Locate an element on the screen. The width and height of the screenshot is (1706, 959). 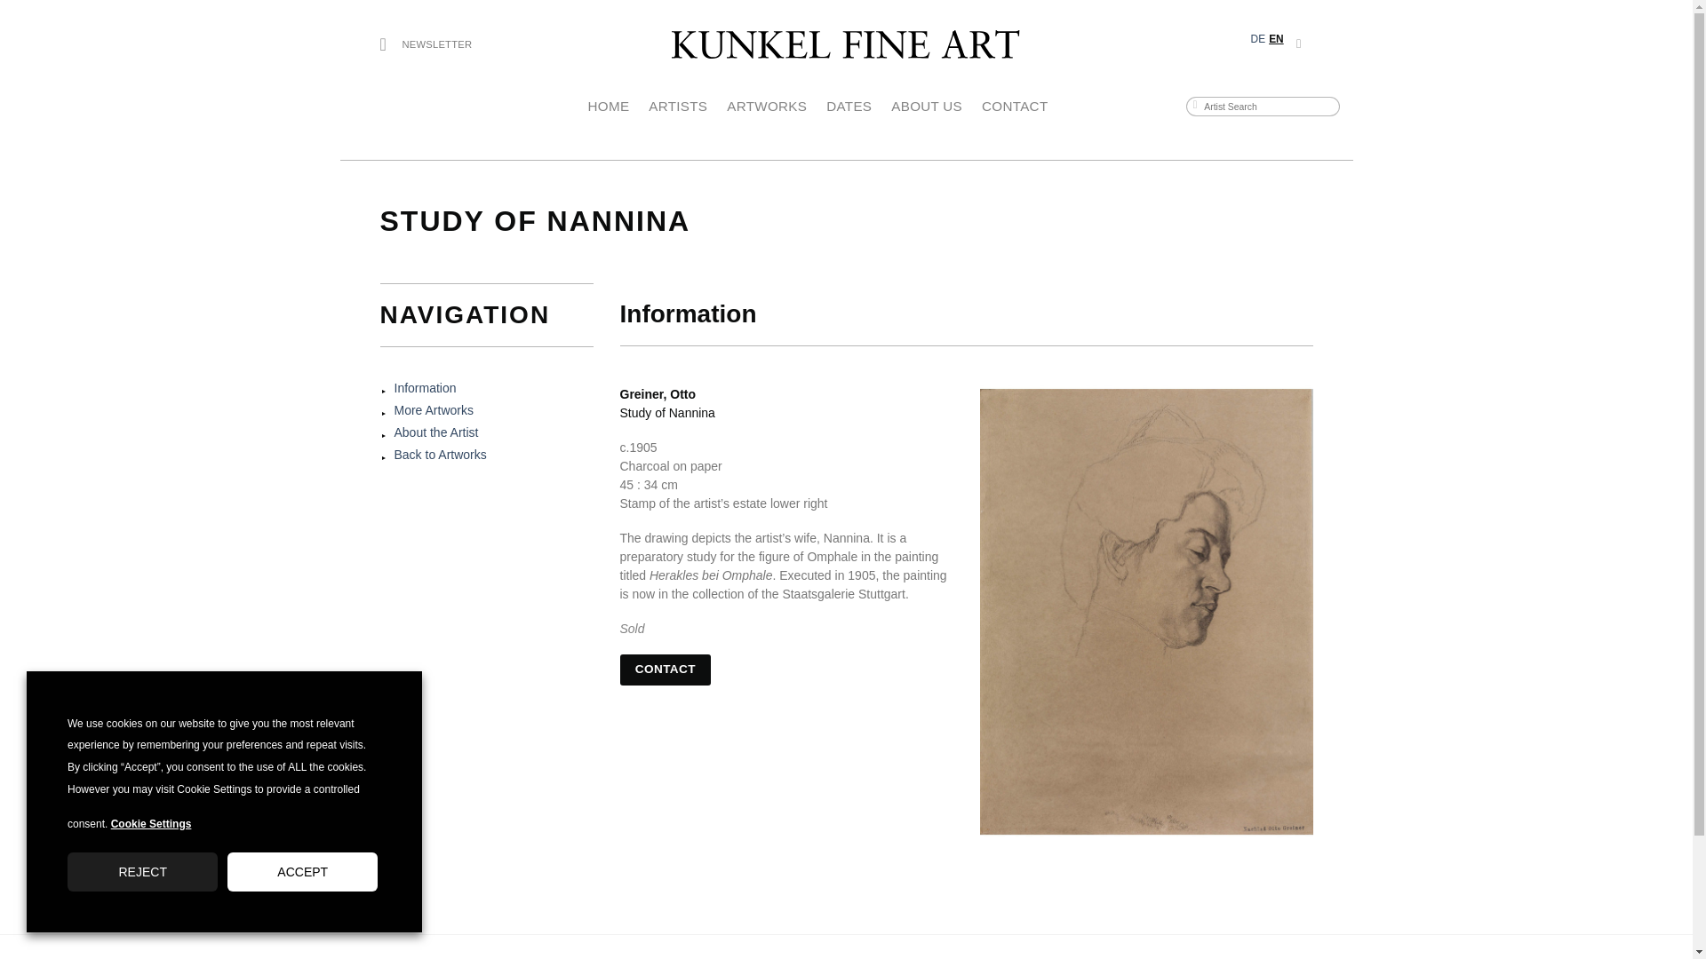
More Artworks is located at coordinates (434, 409).